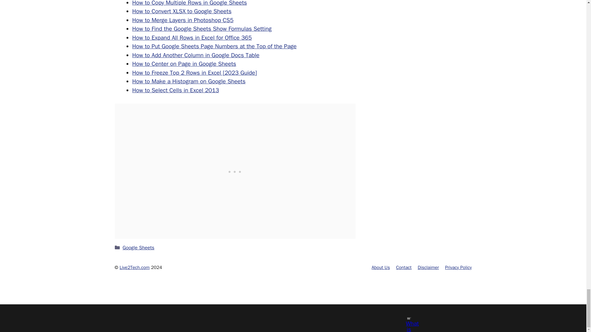  What do you see at coordinates (214, 46) in the screenshot?
I see `How to Put Google Sheets Page Numbers at the Top of the Page` at bounding box center [214, 46].